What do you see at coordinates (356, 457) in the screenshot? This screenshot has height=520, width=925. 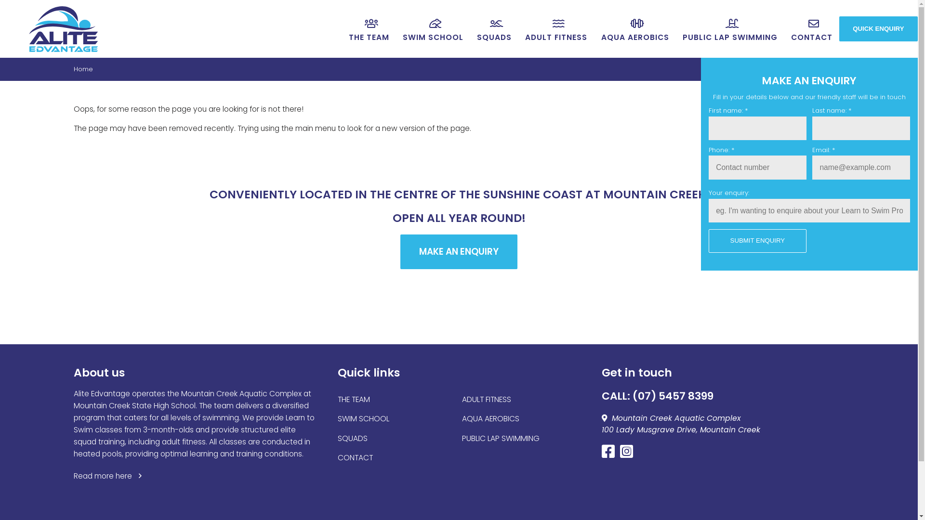 I see `CONTACT` at bounding box center [356, 457].